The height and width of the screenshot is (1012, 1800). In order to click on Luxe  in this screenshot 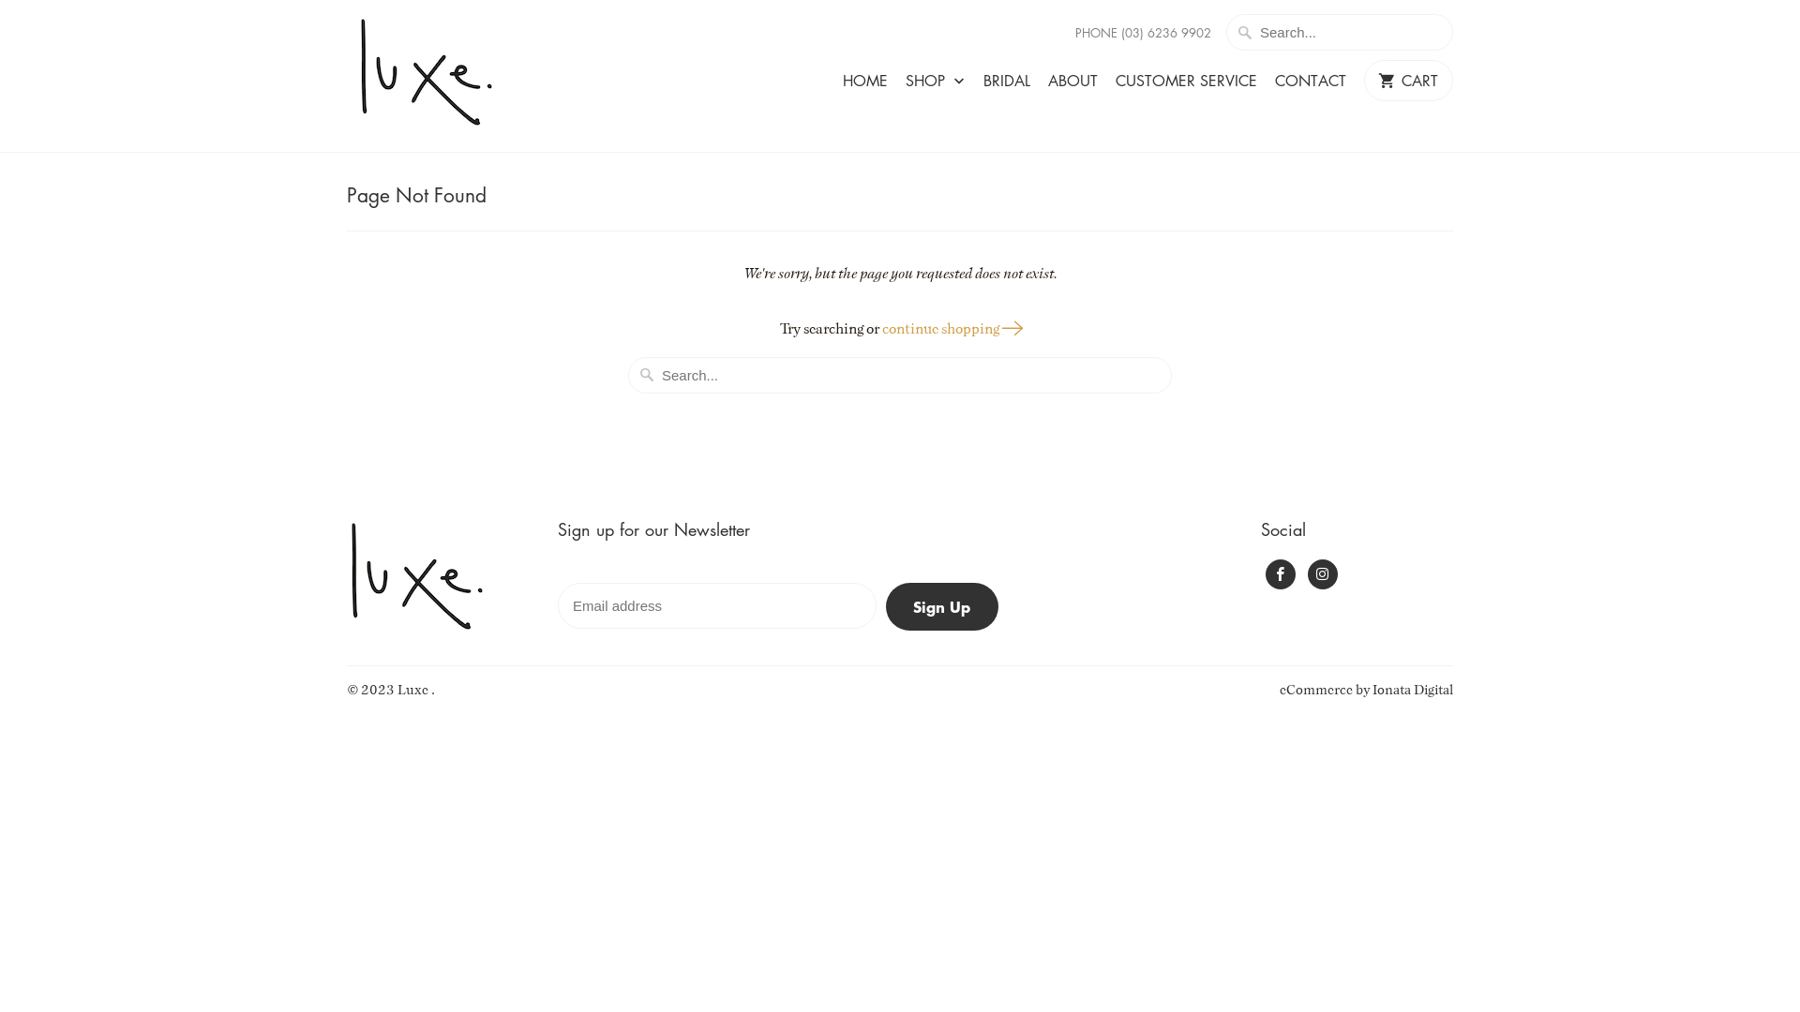, I will do `click(441, 76)`.